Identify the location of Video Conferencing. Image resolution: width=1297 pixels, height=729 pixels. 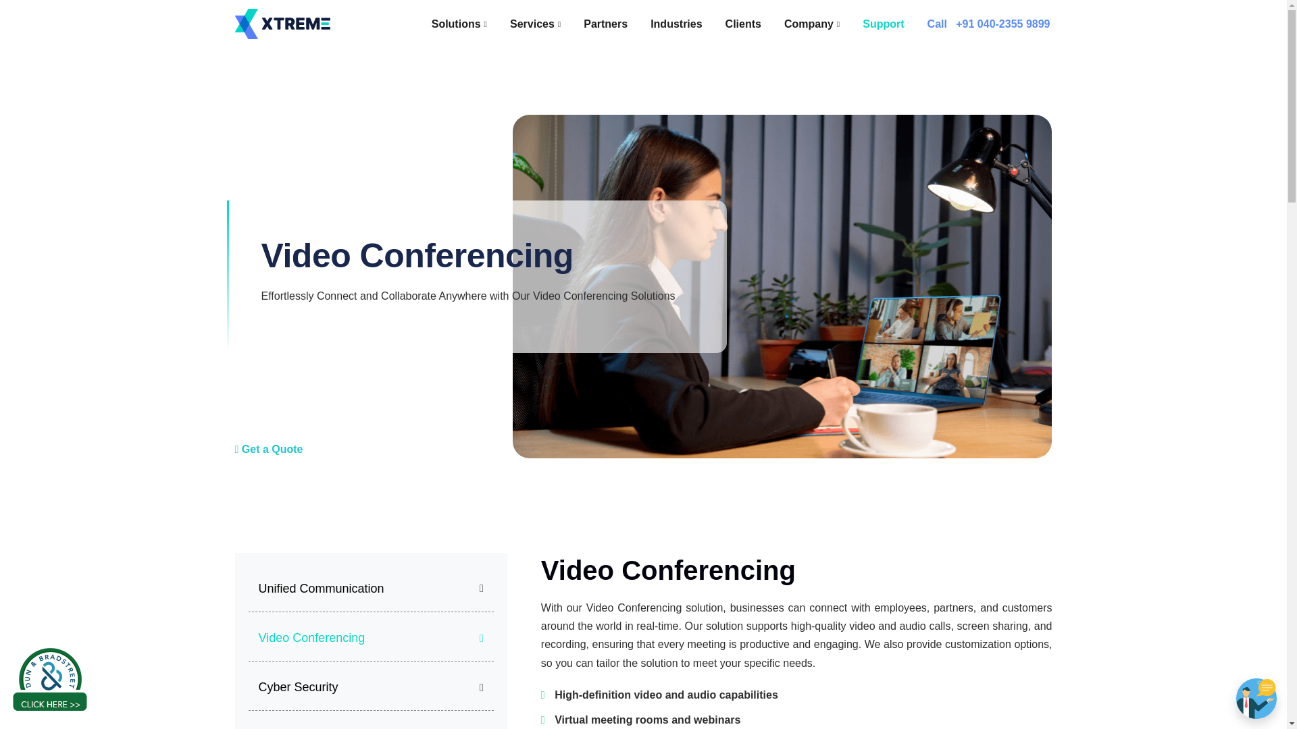
(311, 639).